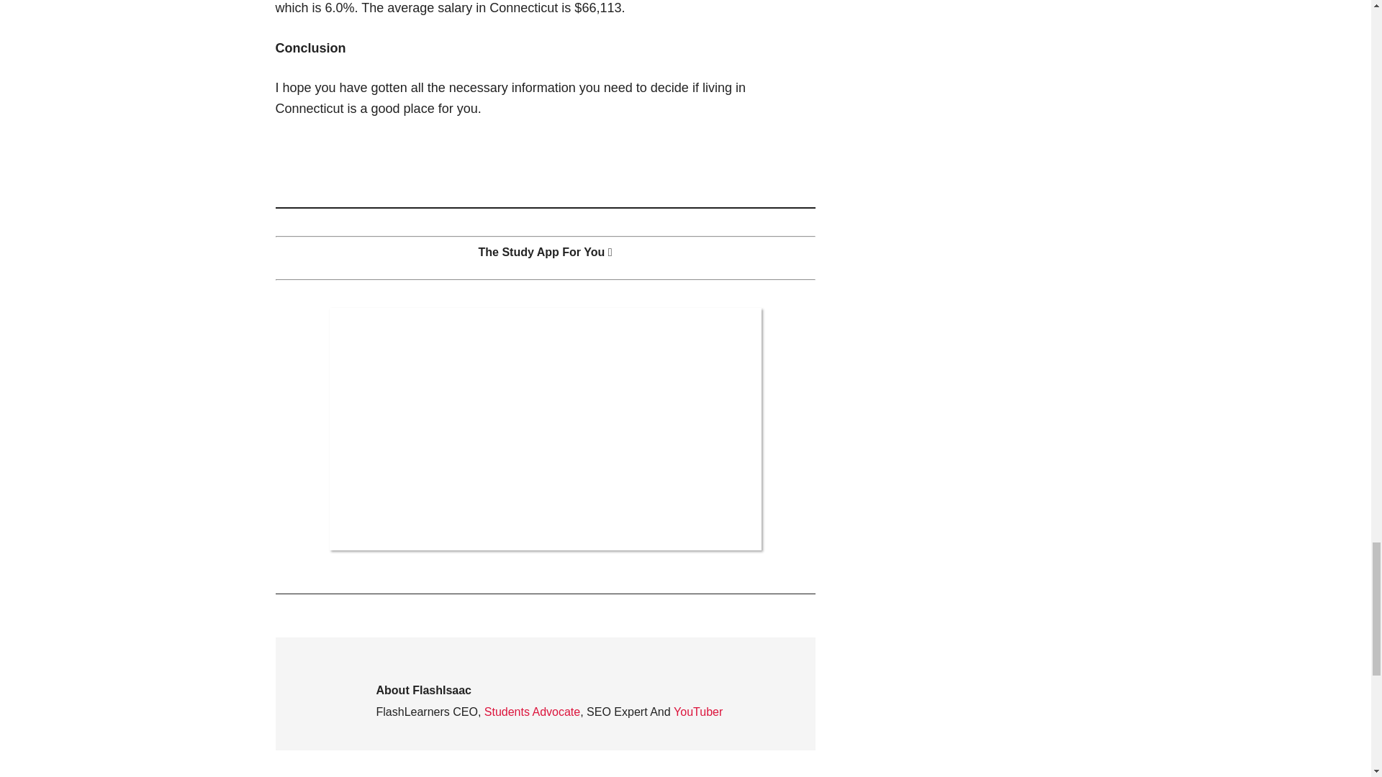 The height and width of the screenshot is (777, 1382). I want to click on Students Advocate, so click(533, 711).